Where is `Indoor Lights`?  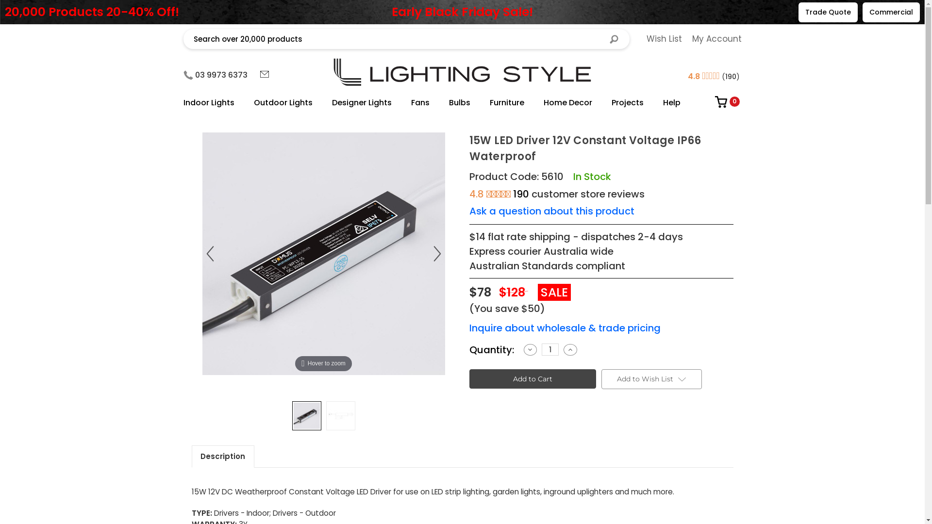
Indoor Lights is located at coordinates (214, 103).